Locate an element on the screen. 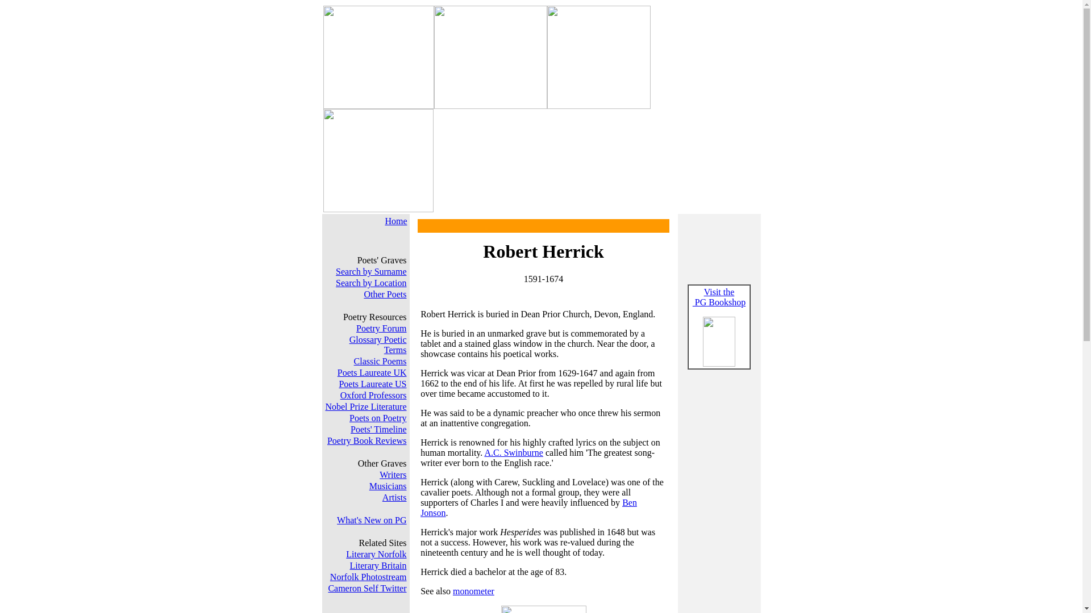  Poets on Poetry is located at coordinates (377, 418).